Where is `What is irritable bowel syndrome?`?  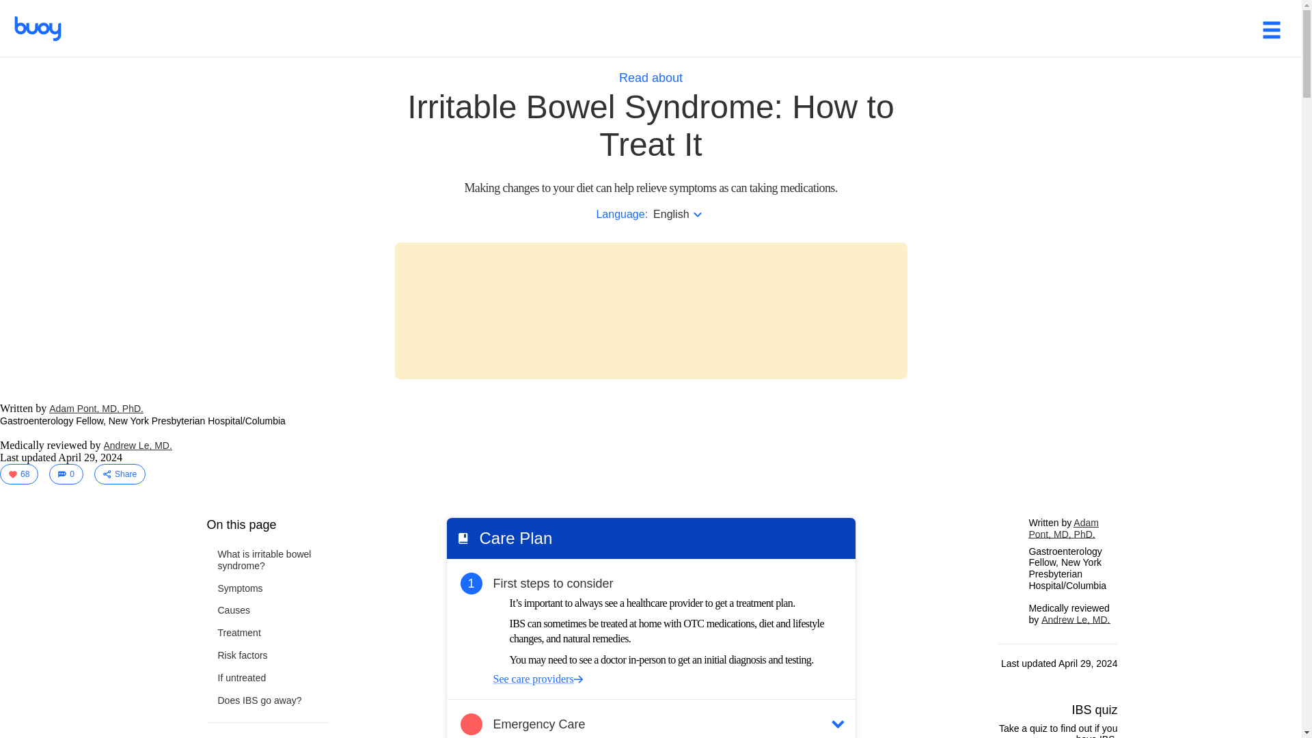 What is irritable bowel syndrome? is located at coordinates (273, 560).